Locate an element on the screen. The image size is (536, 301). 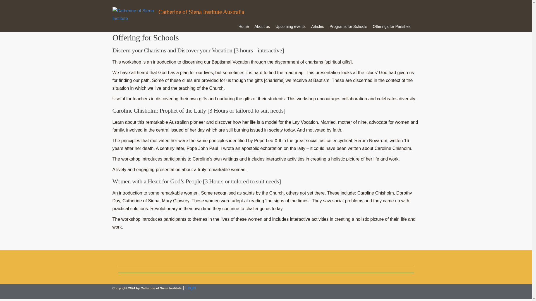
Offerings for Parishes is located at coordinates (391, 26).